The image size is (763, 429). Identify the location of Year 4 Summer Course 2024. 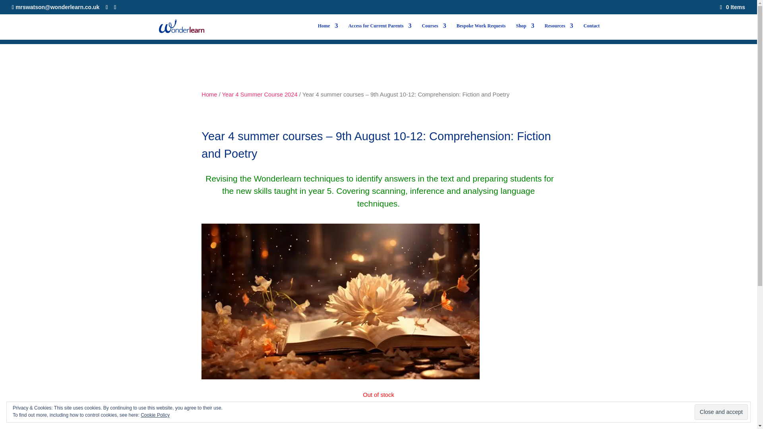
(259, 95).